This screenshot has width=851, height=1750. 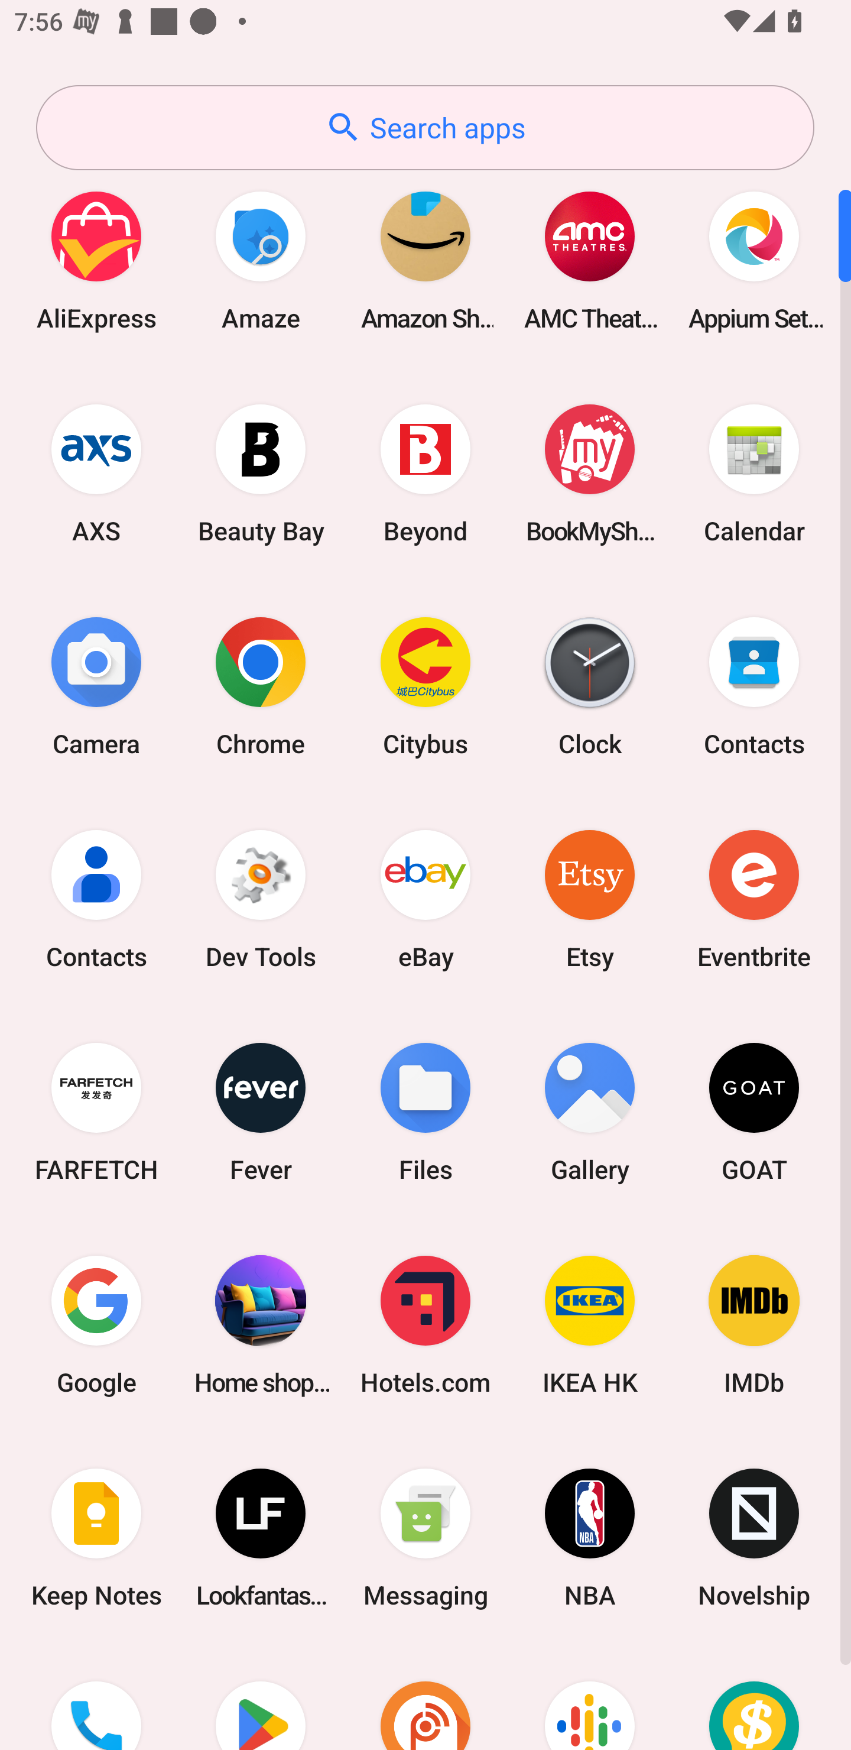 What do you see at coordinates (261, 1111) in the screenshot?
I see `Fever` at bounding box center [261, 1111].